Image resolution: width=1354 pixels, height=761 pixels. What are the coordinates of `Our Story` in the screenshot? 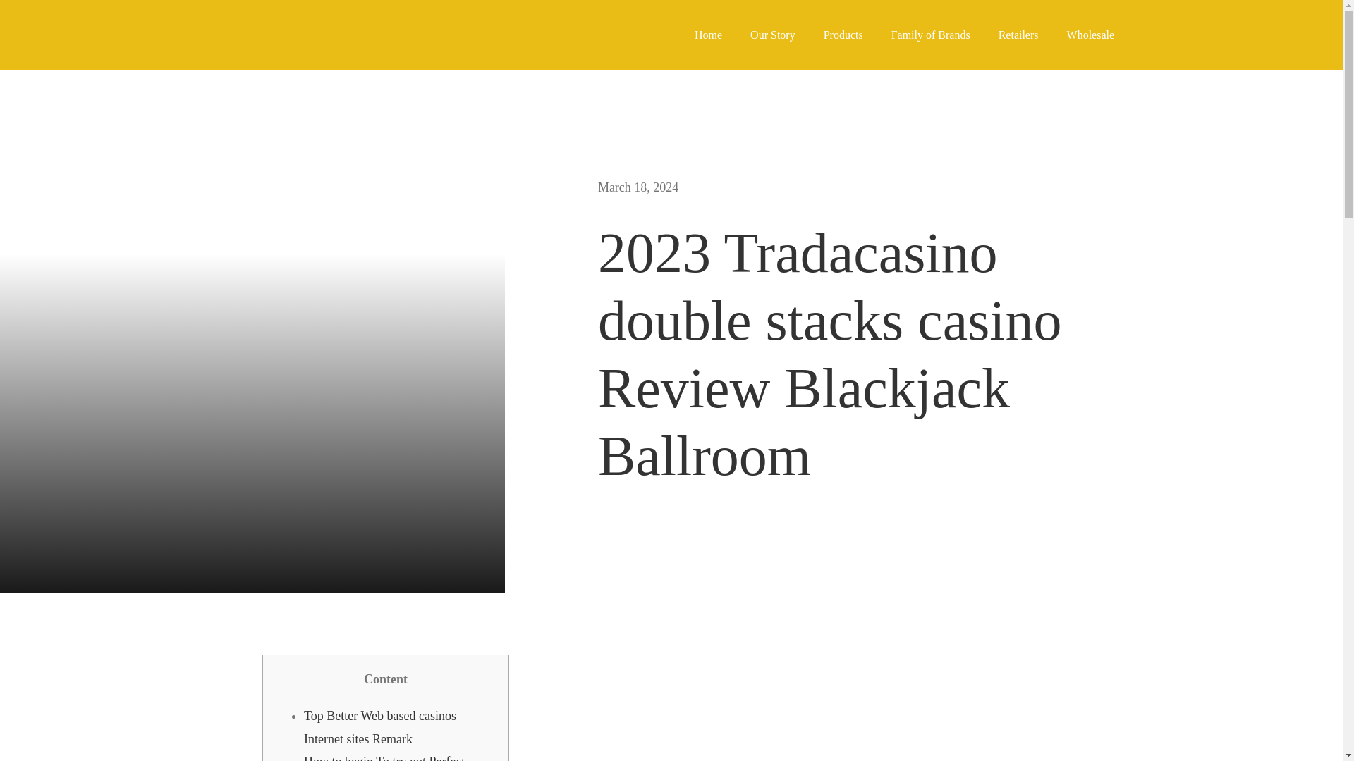 It's located at (773, 35).